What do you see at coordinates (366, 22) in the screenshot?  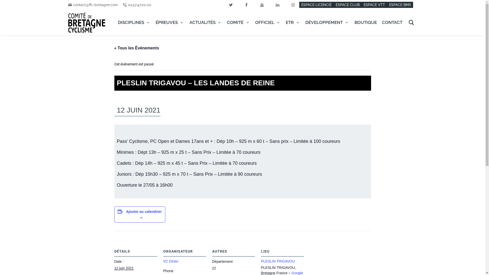 I see `BOUTIQUE` at bounding box center [366, 22].